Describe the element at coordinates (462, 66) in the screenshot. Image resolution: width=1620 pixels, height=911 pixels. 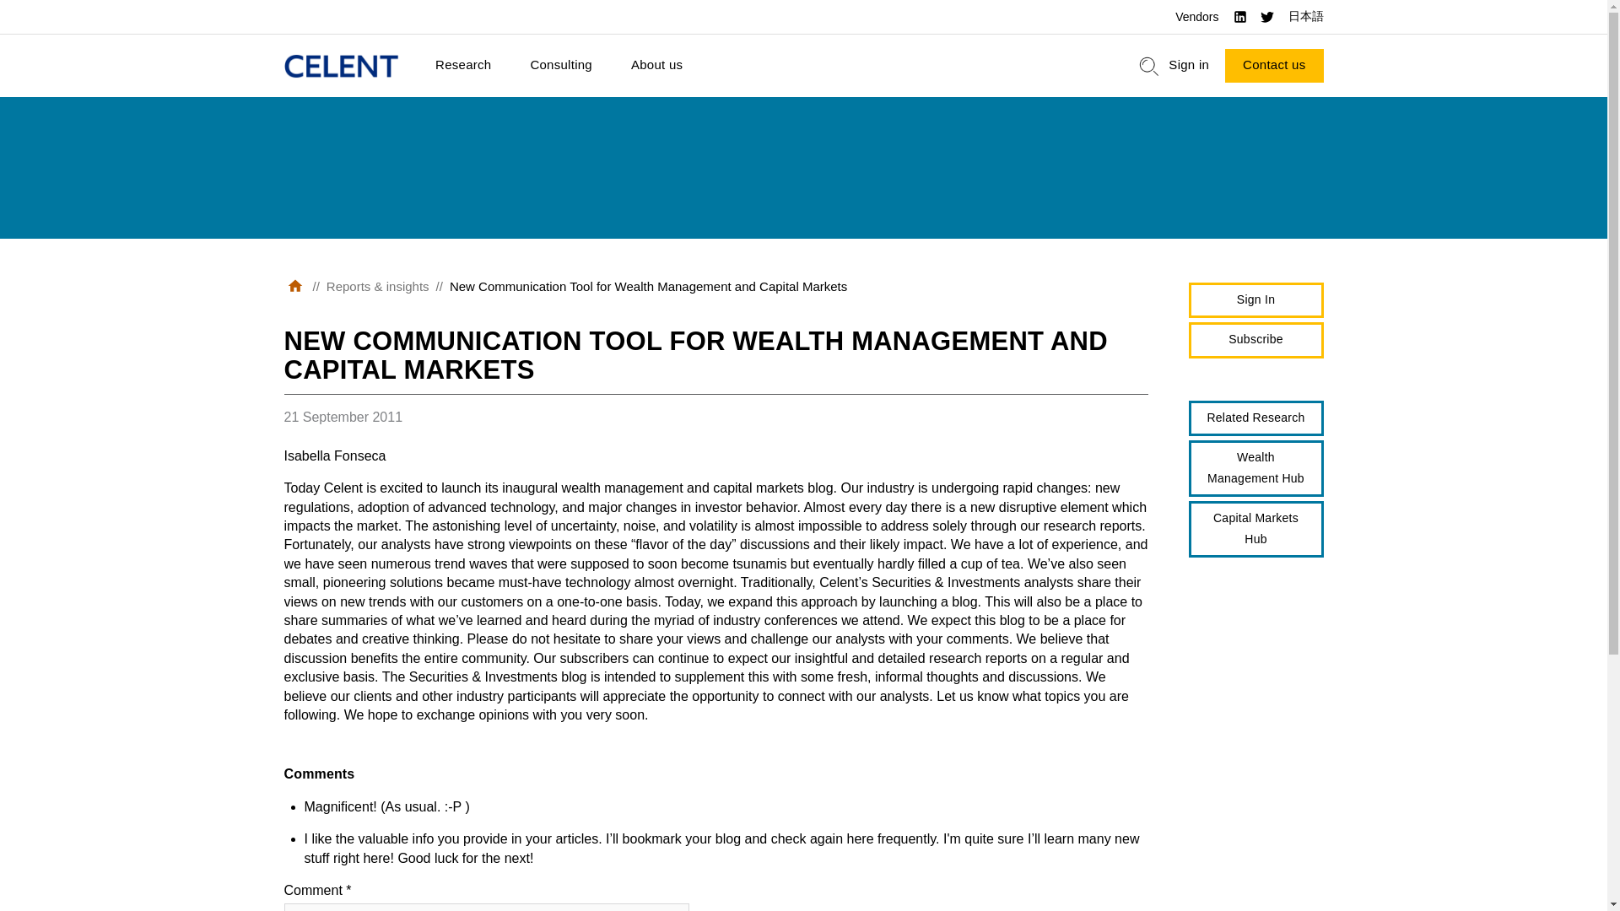
I see `Research` at that location.